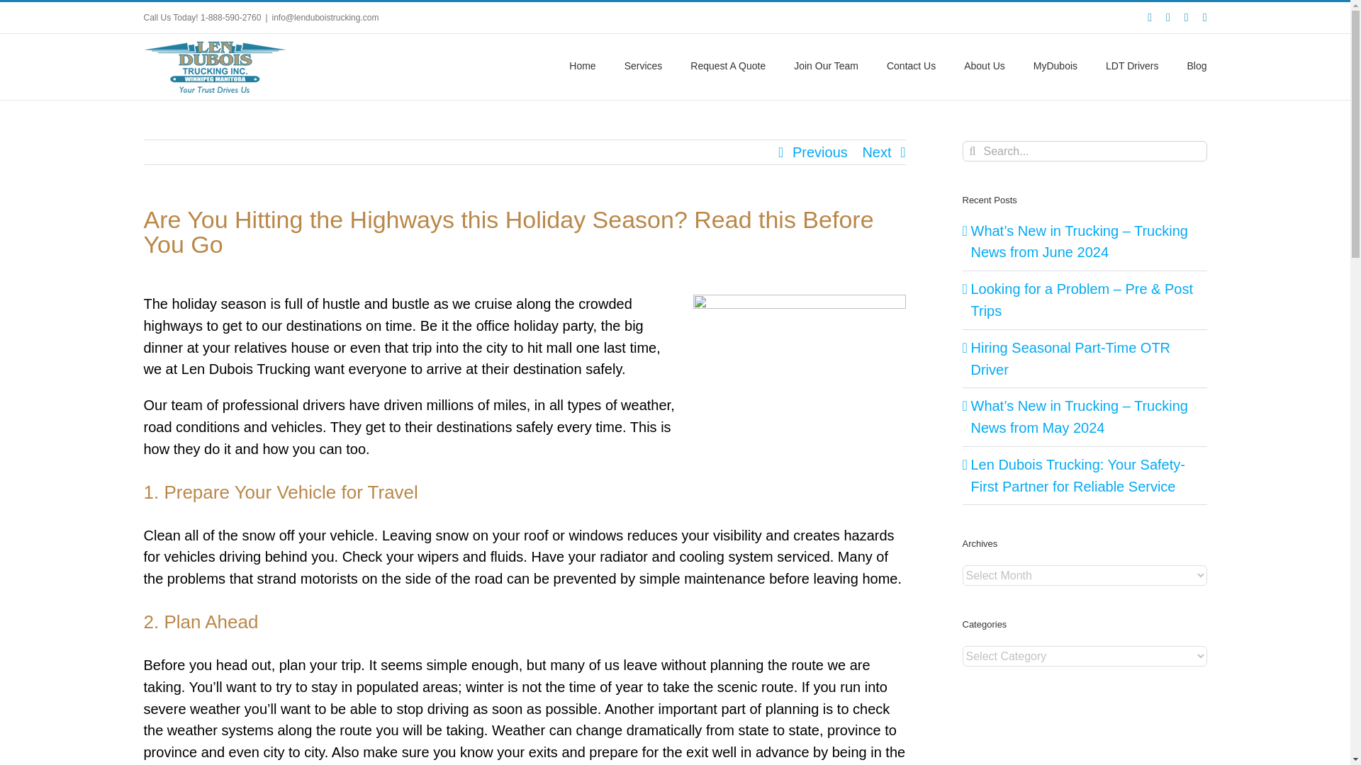  What do you see at coordinates (1168, 18) in the screenshot?
I see `X` at bounding box center [1168, 18].